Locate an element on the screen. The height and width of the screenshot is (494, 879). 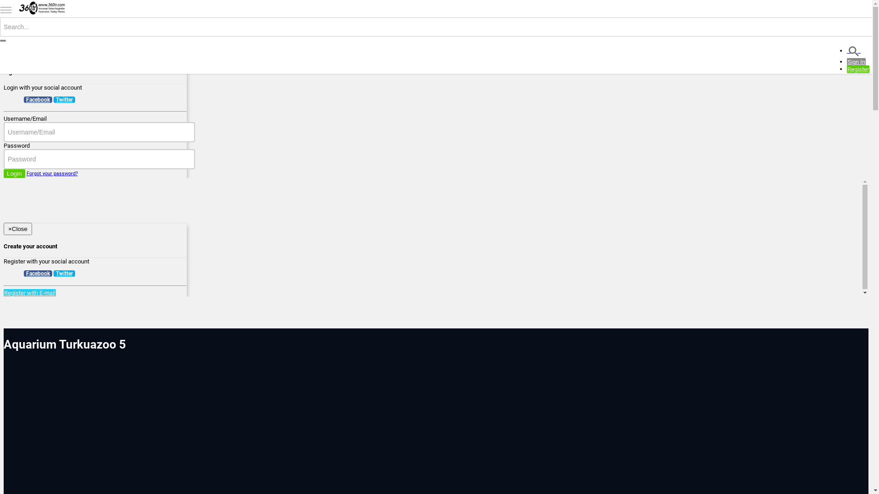
Facebook is located at coordinates (38, 274).